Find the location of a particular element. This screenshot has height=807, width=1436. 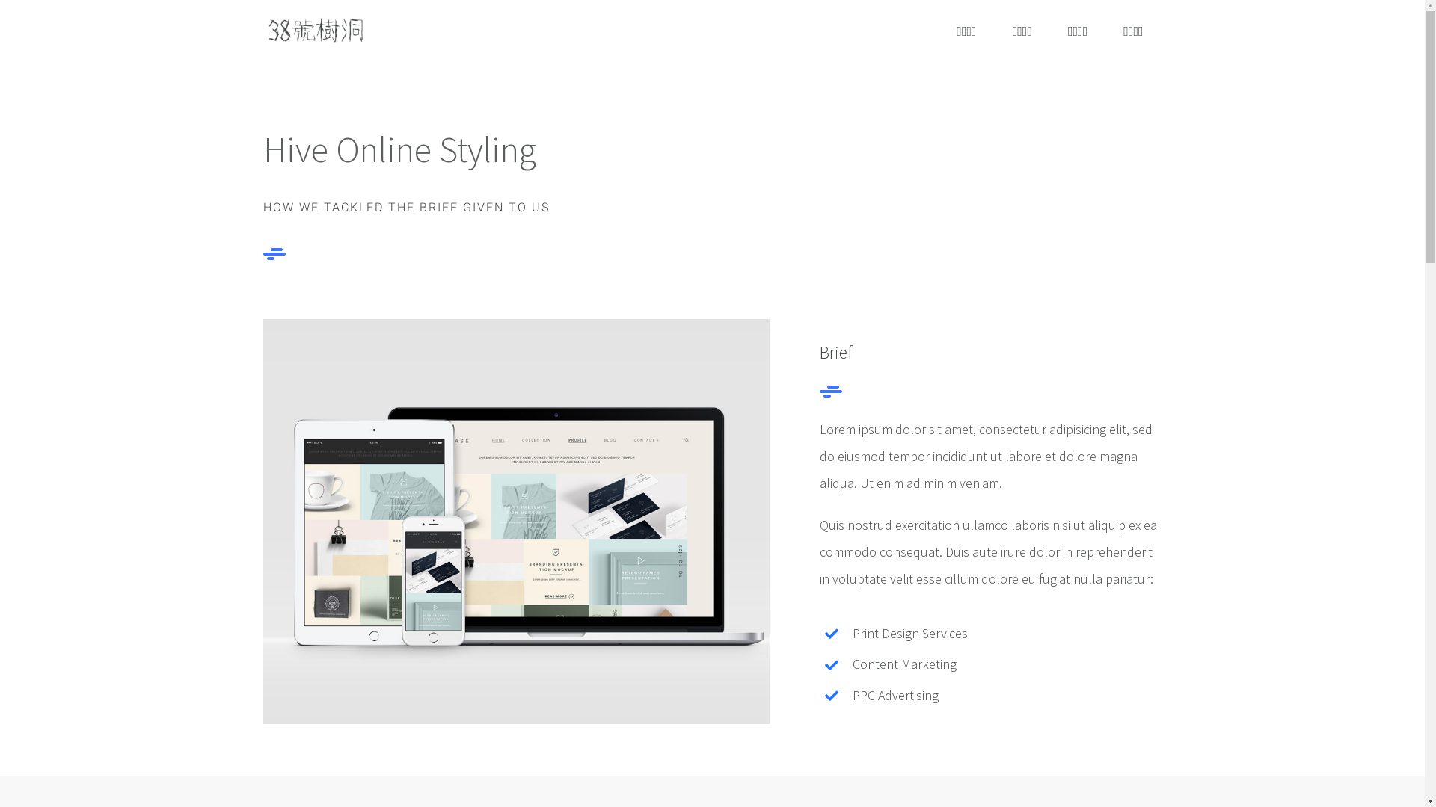

portfolio8 is located at coordinates (516, 325).